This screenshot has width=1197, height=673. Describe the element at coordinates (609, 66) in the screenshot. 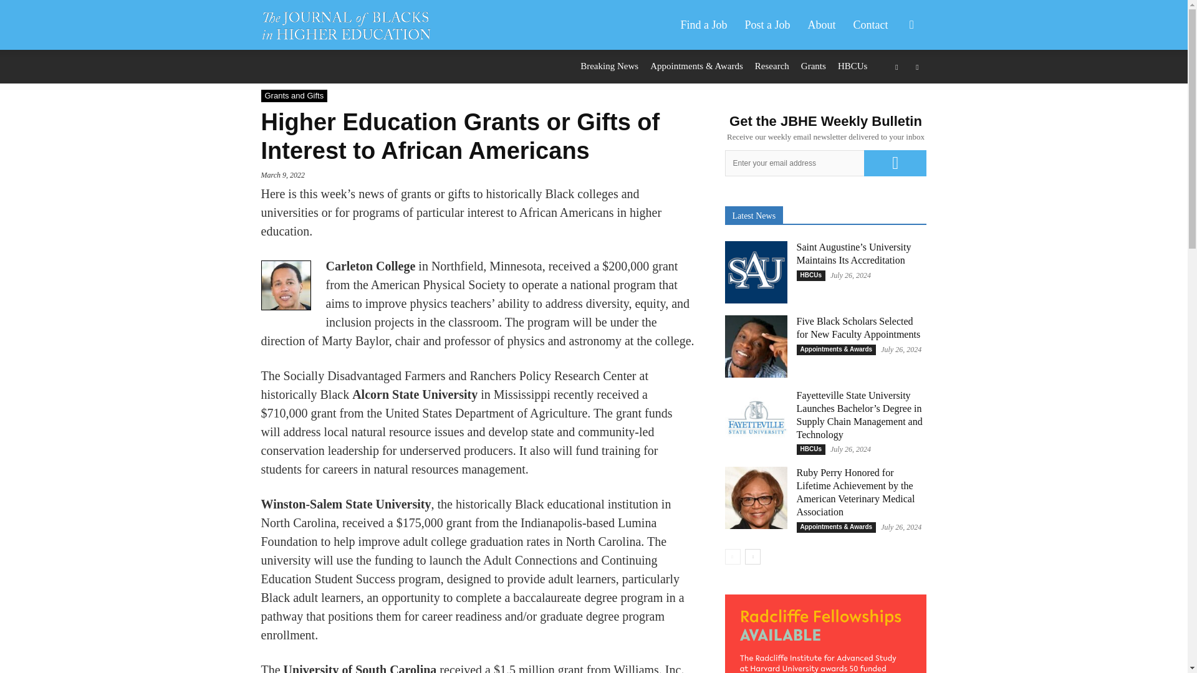

I see `Breaking News` at that location.